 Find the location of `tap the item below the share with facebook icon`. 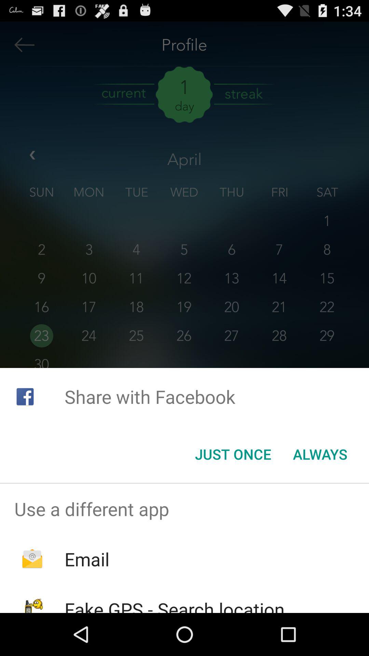

tap the item below the share with facebook icon is located at coordinates (233, 454).